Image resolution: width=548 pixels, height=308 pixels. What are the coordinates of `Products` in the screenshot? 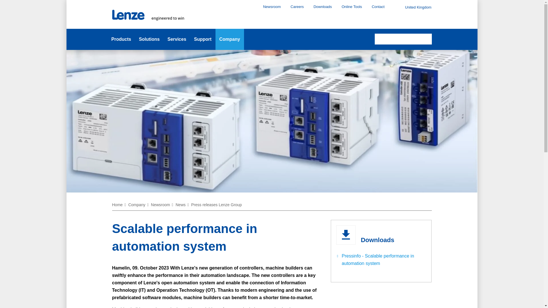 It's located at (121, 39).